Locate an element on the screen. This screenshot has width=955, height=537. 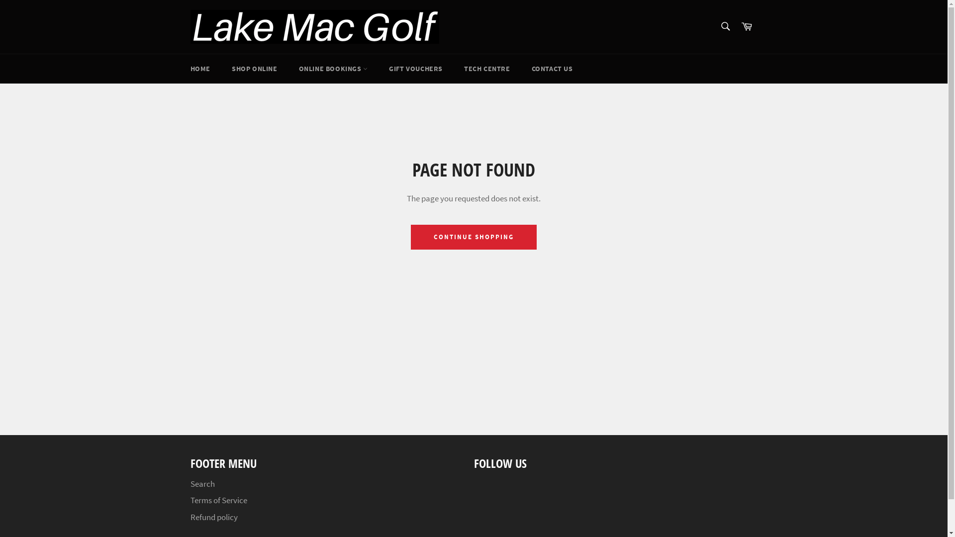
GIFT VOUCHERS is located at coordinates (416, 69).